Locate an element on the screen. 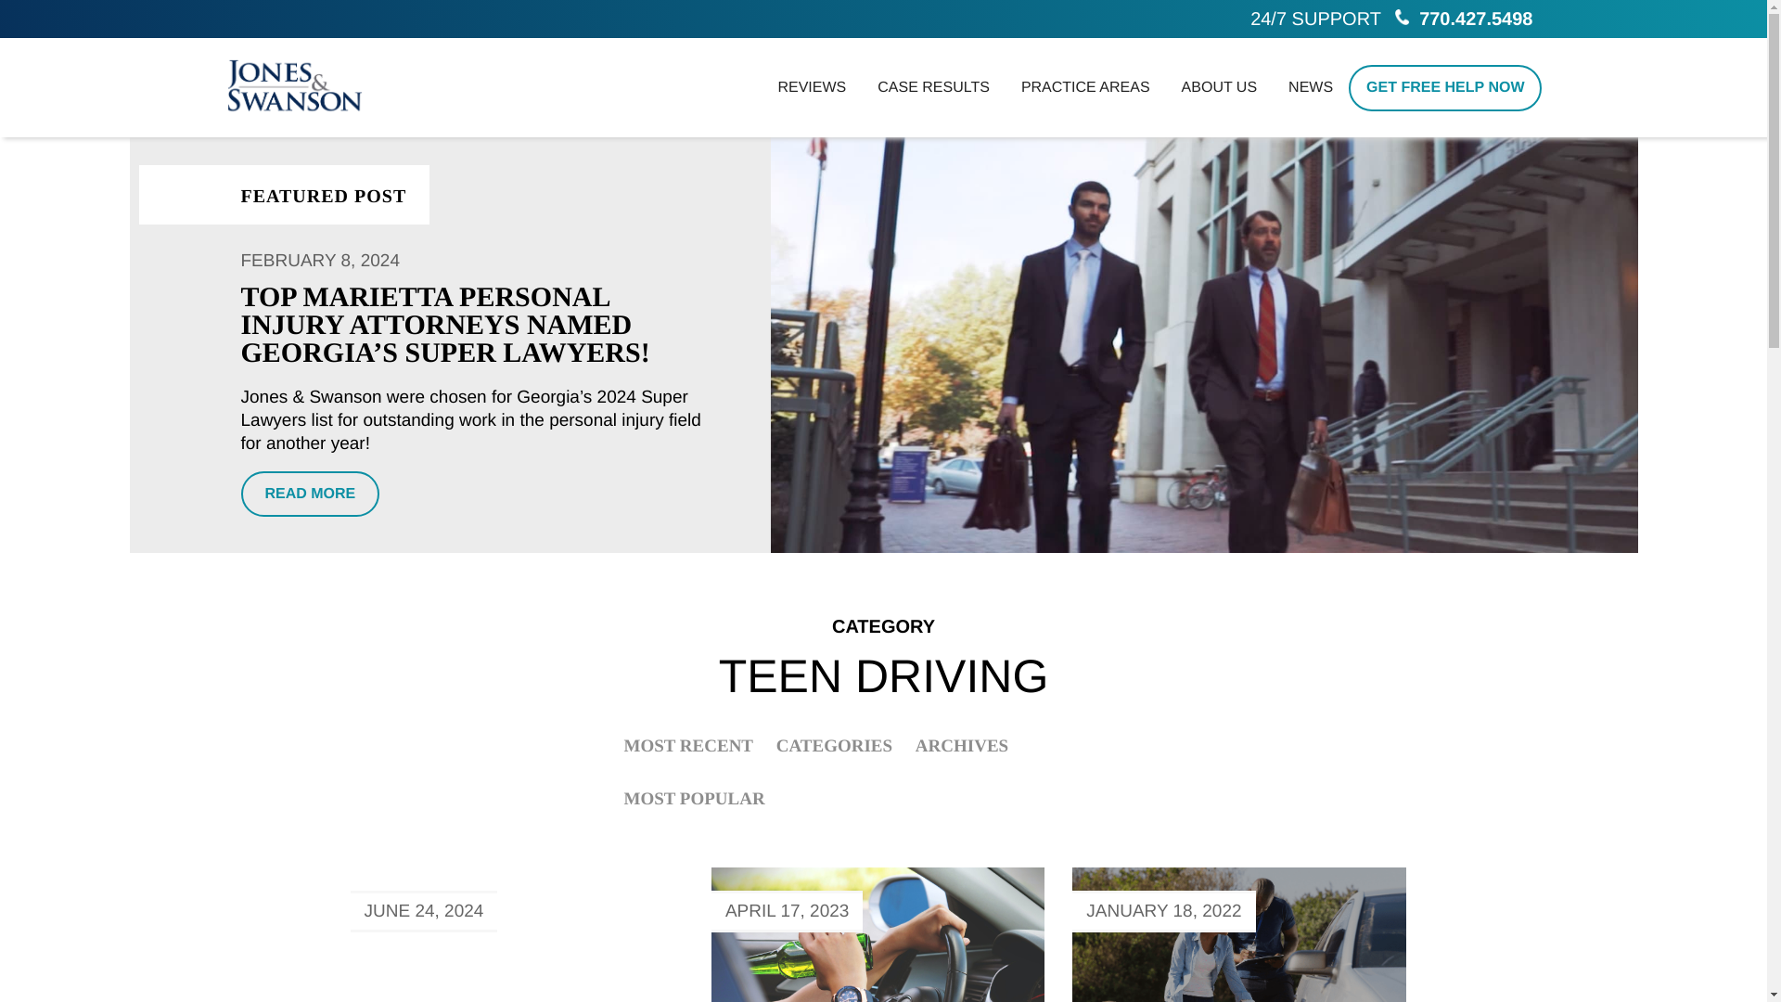 This screenshot has height=1002, width=1781. PRACTICE AREAS is located at coordinates (1085, 87).